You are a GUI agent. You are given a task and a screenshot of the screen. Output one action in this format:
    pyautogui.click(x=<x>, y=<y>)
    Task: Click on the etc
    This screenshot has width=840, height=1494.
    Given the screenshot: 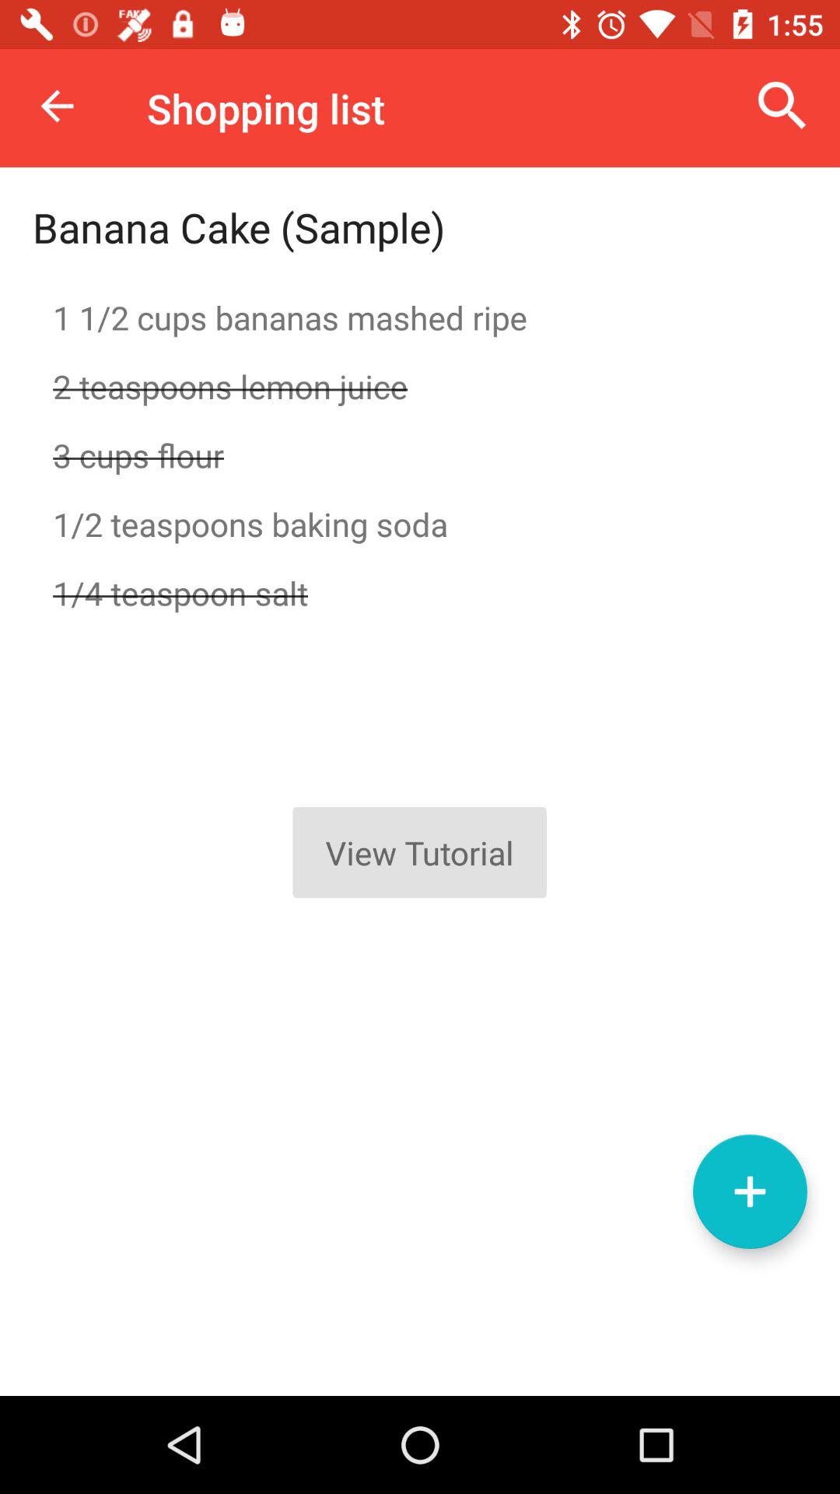 What is the action you would take?
    pyautogui.click(x=750, y=1192)
    